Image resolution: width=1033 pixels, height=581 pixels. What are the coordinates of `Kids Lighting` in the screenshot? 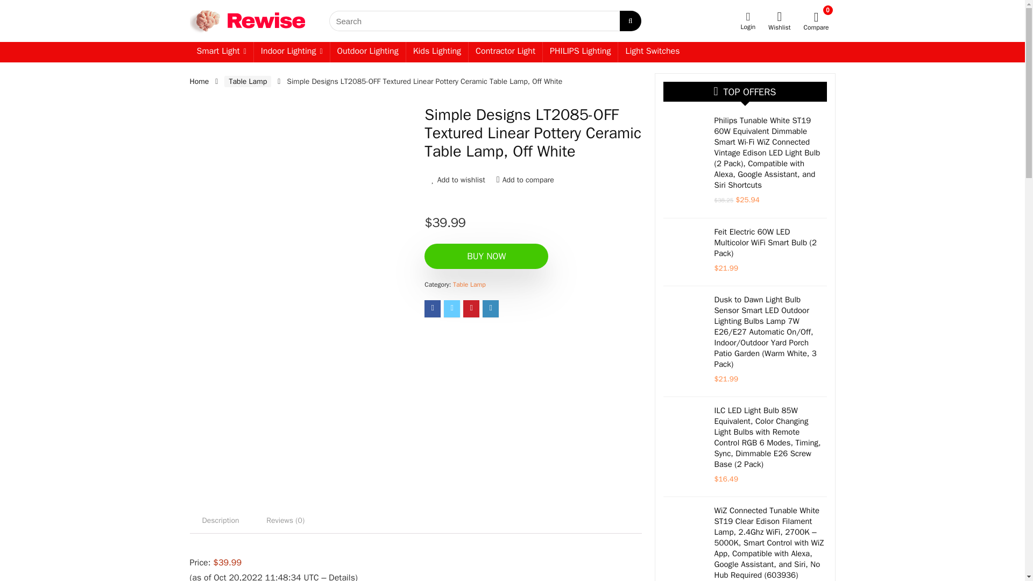 It's located at (437, 52).